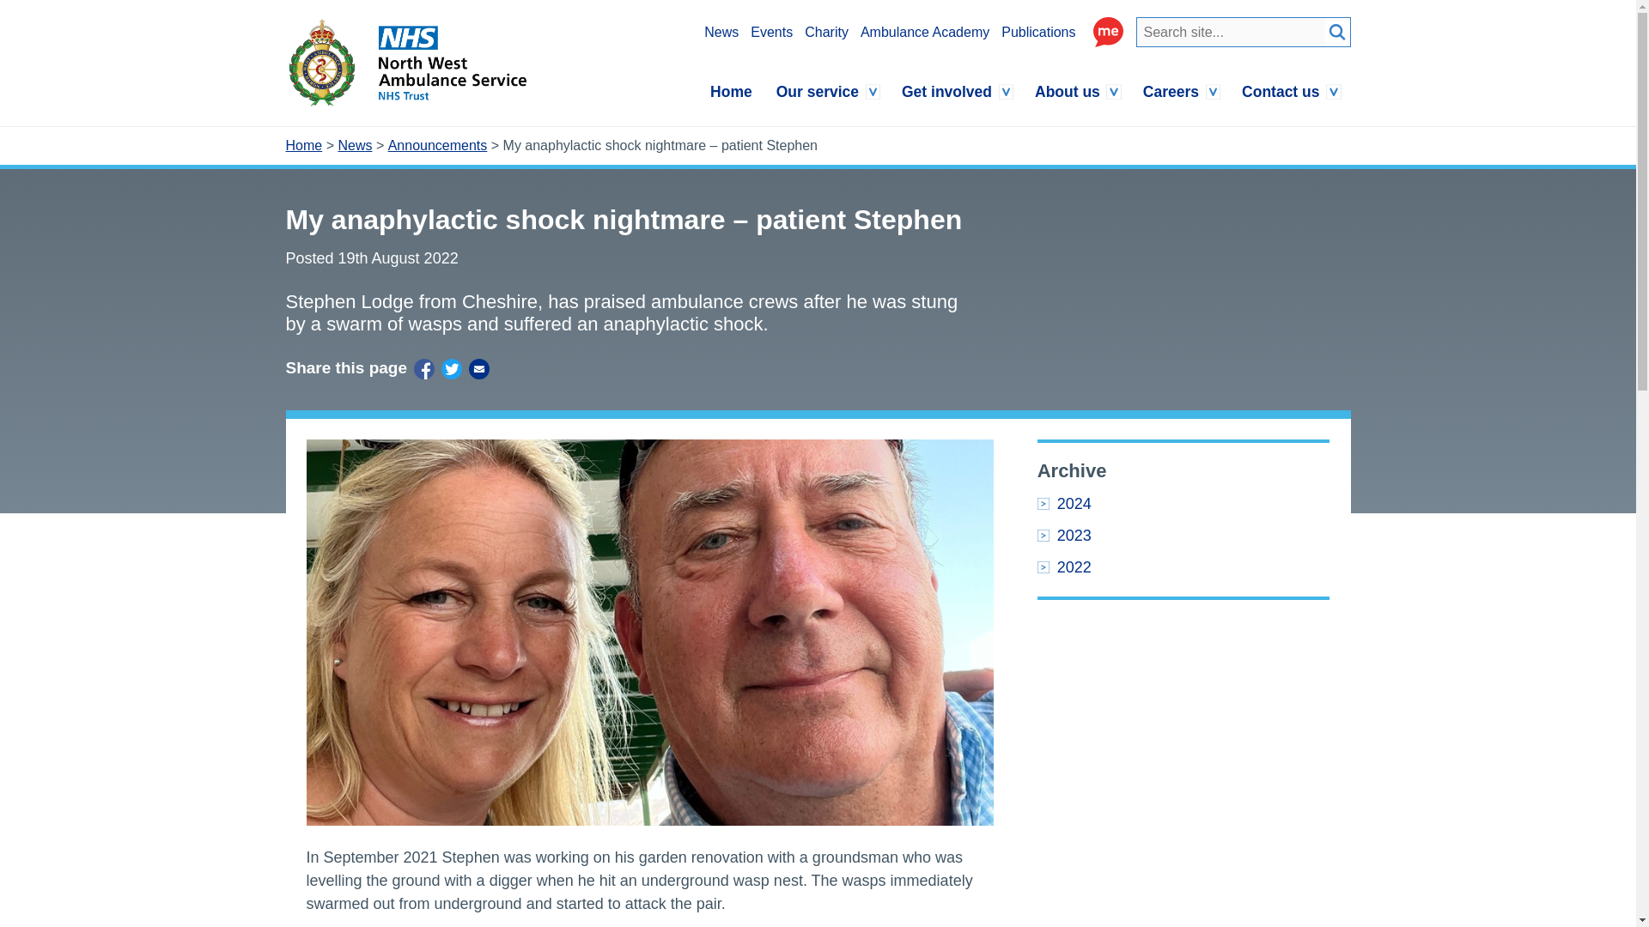 The height and width of the screenshot is (927, 1649). I want to click on Go to Home., so click(303, 146).